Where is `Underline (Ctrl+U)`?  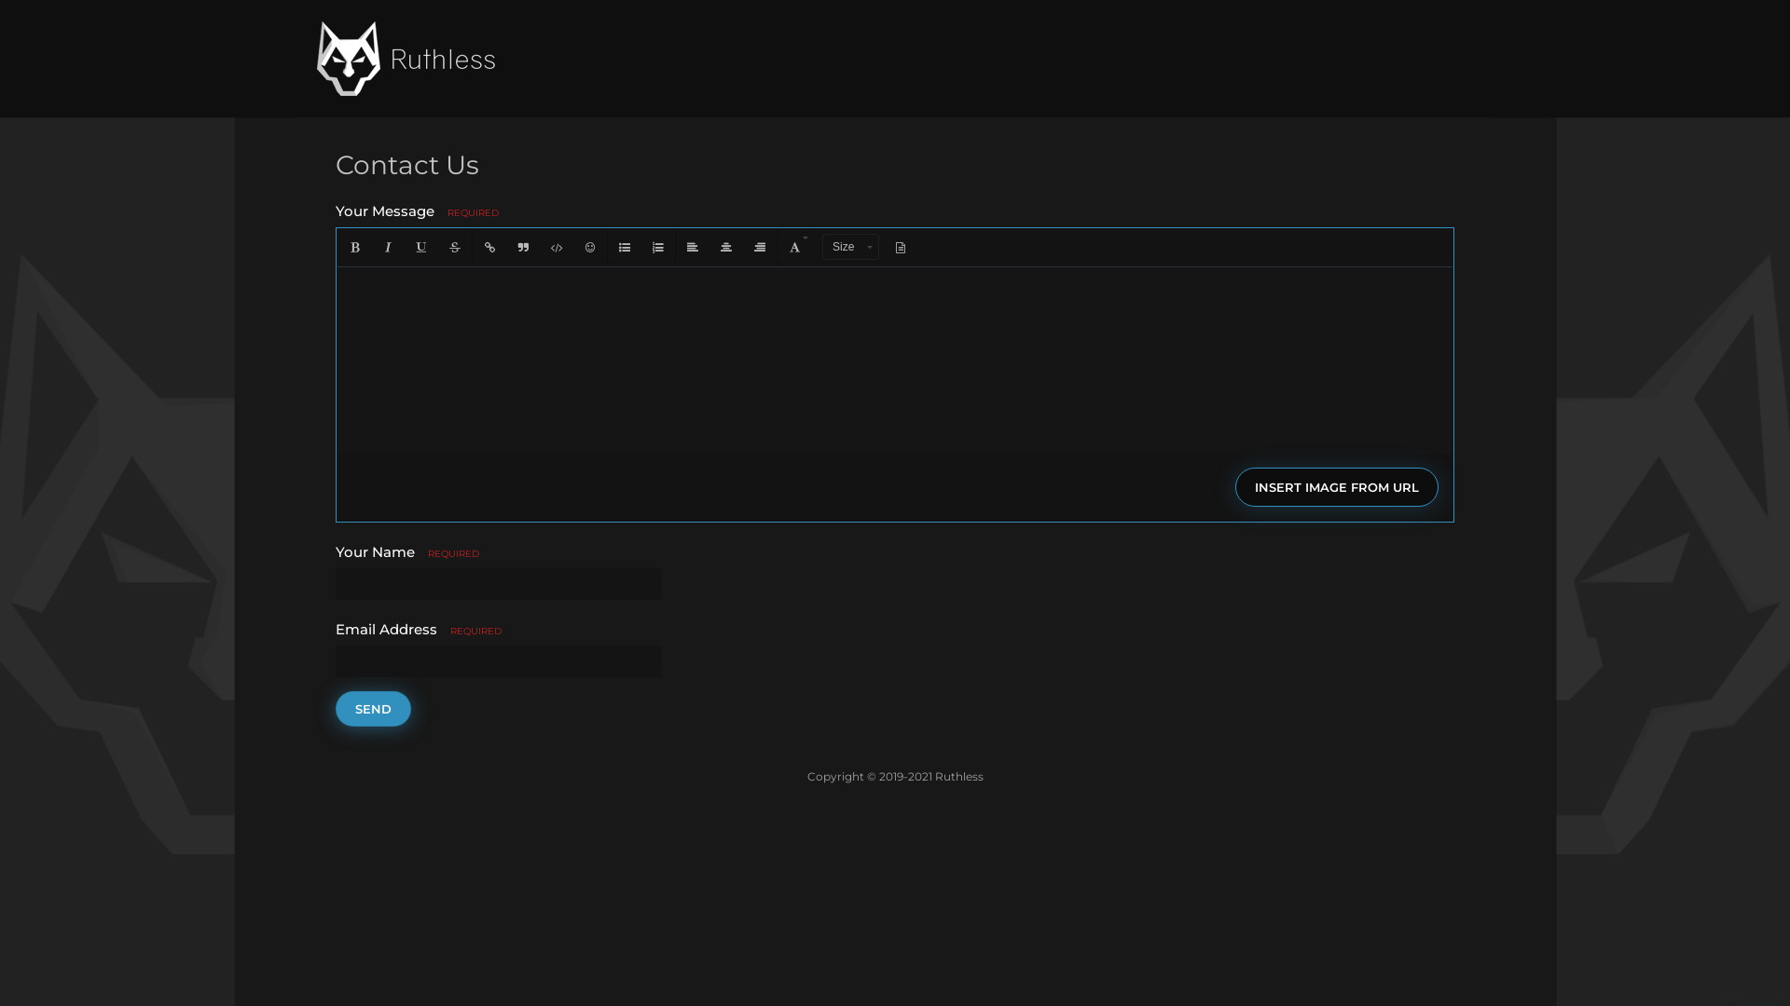 Underline (Ctrl+U) is located at coordinates (421, 248).